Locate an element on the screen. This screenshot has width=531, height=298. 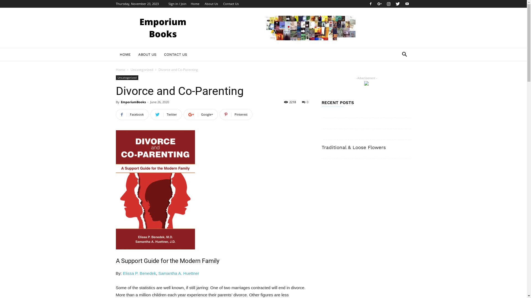
Pinterest is located at coordinates (236, 115).